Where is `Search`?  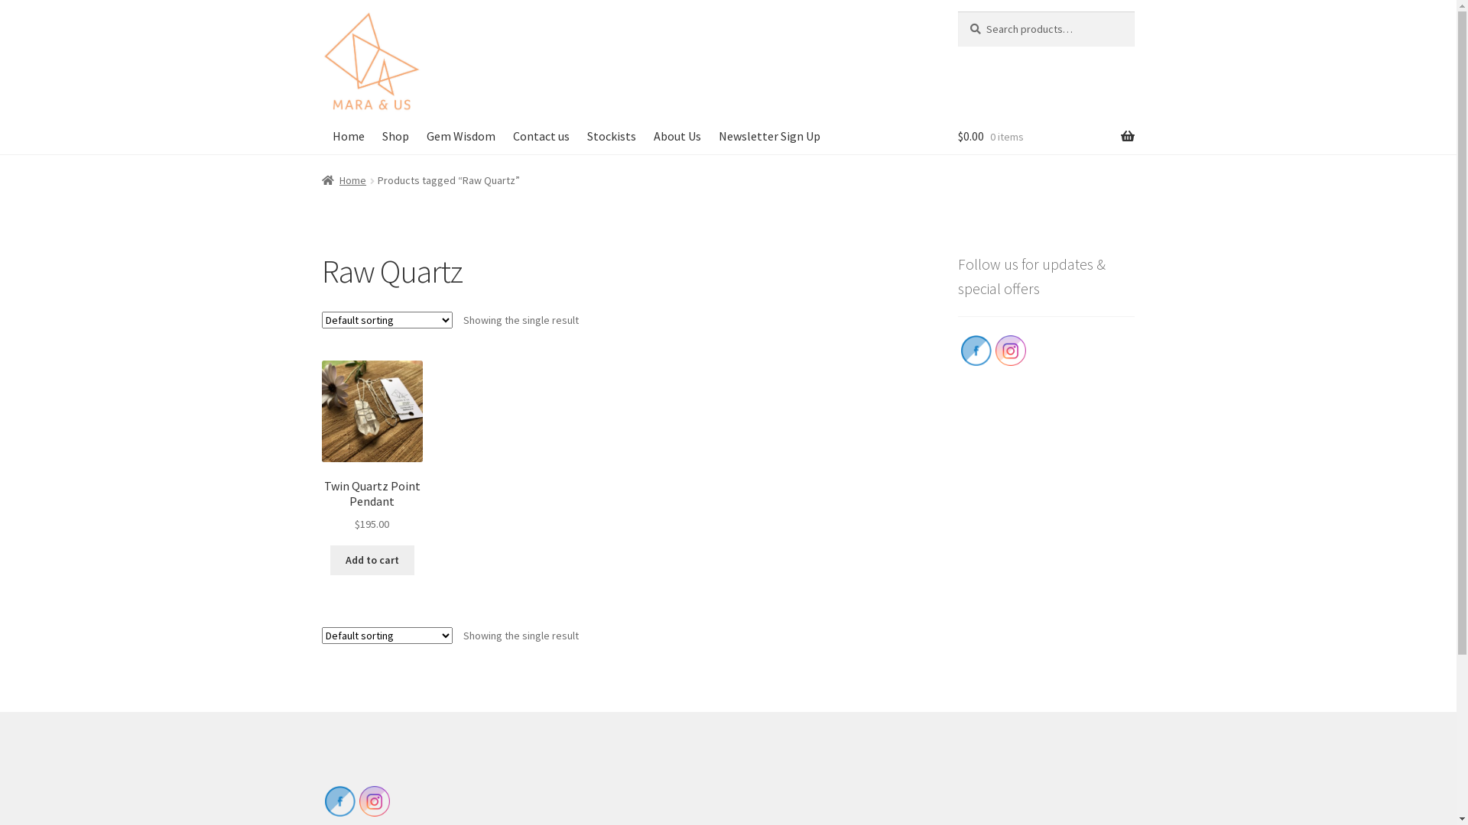 Search is located at coordinates (957, 11).